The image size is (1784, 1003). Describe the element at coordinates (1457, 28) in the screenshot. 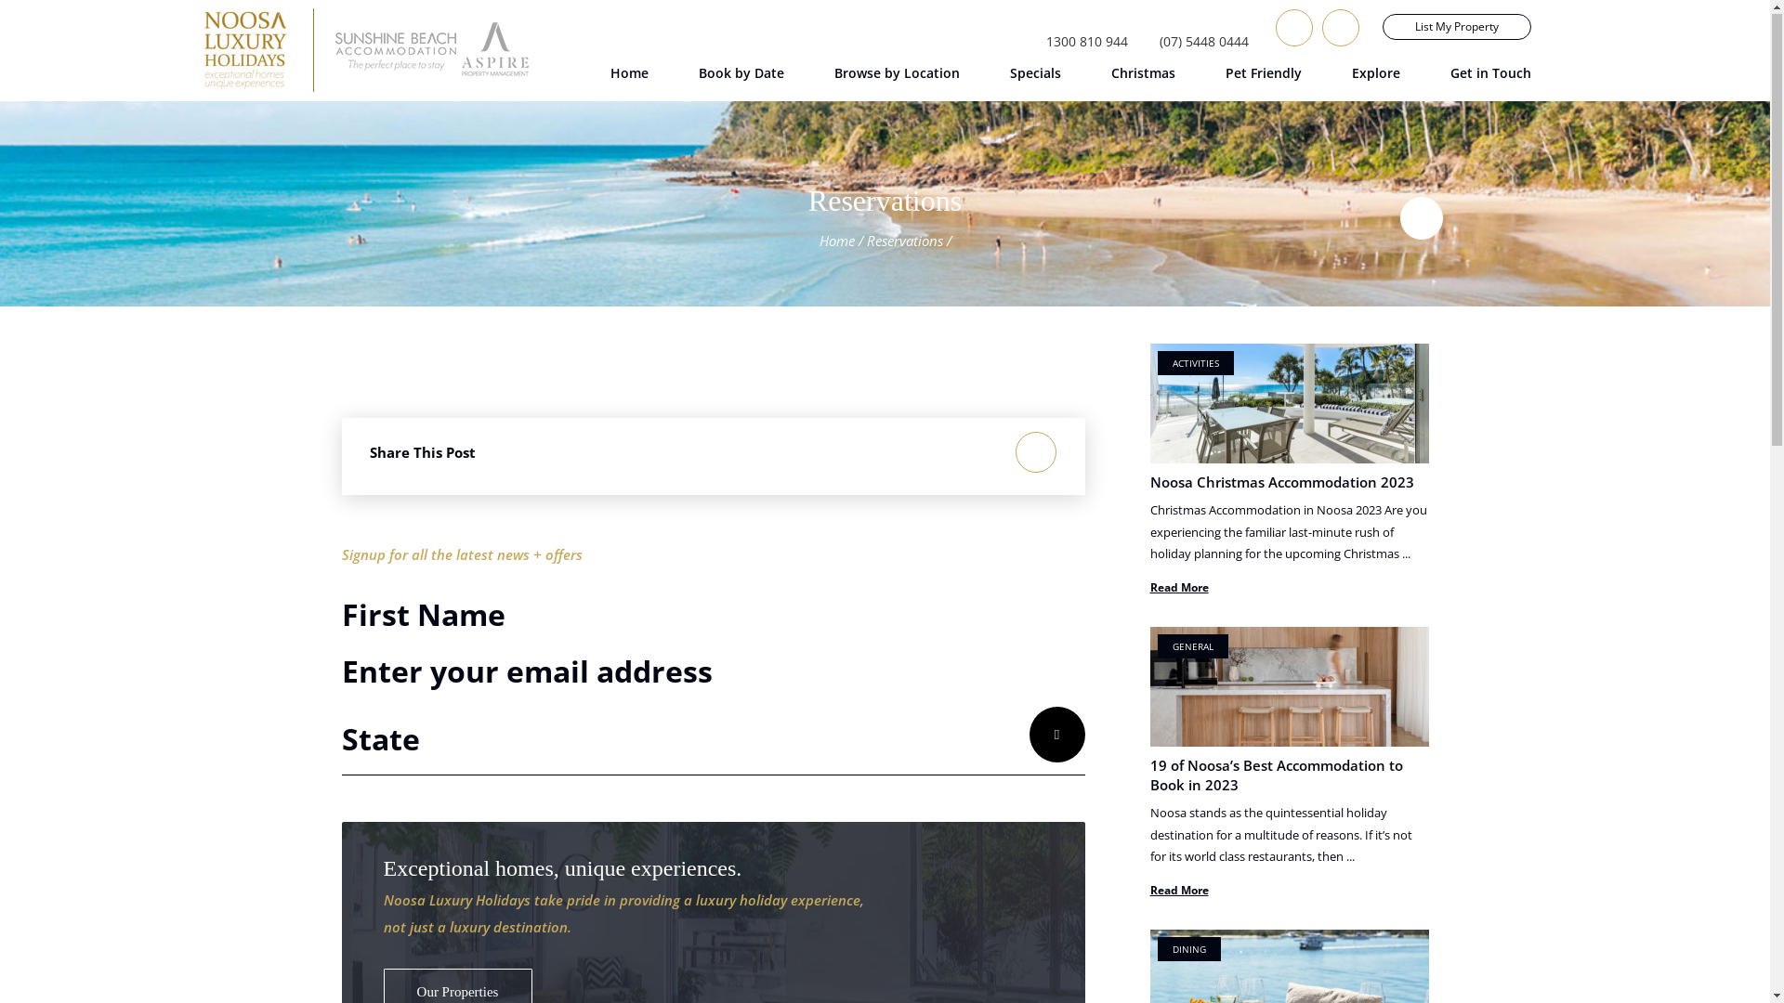

I see `List My Property` at that location.